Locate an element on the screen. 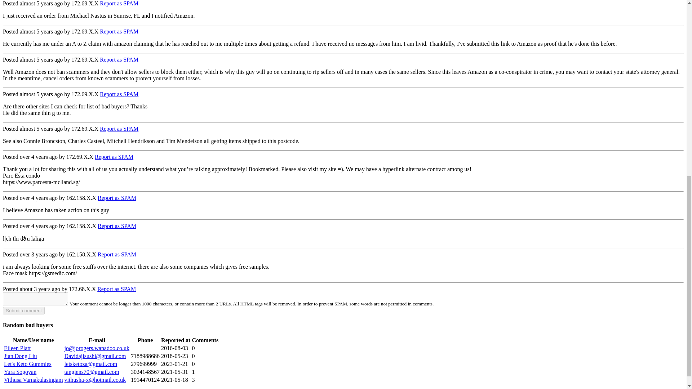 This screenshot has height=389, width=692. Report as SPAM is located at coordinates (116, 289).